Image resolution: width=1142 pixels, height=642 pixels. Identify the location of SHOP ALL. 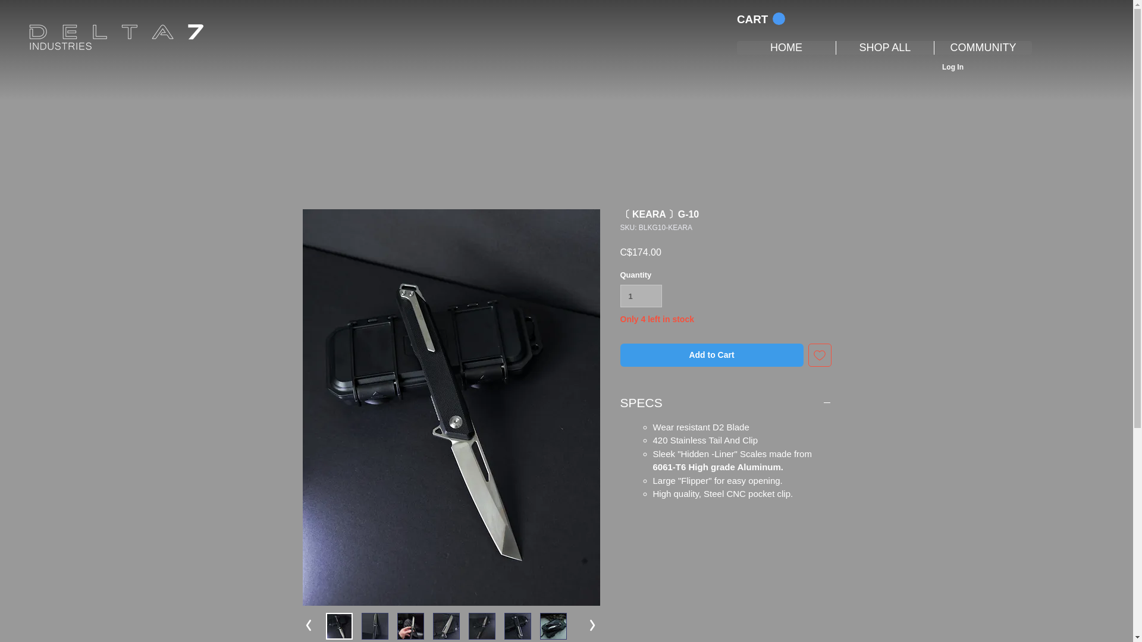
(885, 48).